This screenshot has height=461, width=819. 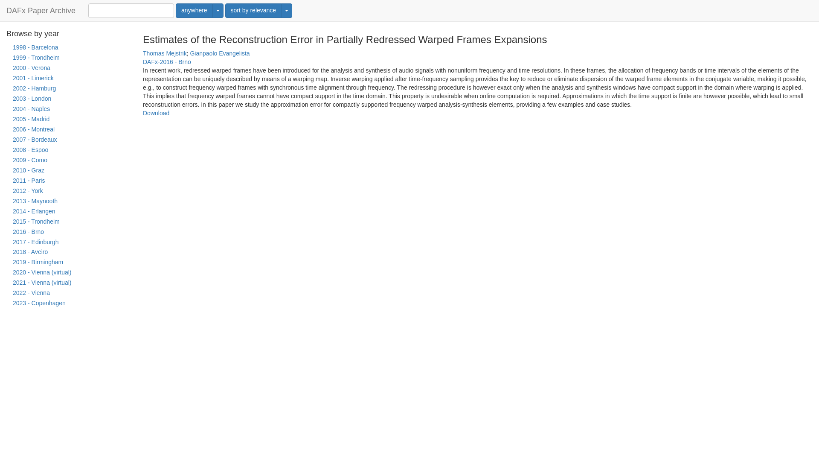 I want to click on DAFx-2016 - Brno, so click(x=166, y=62).